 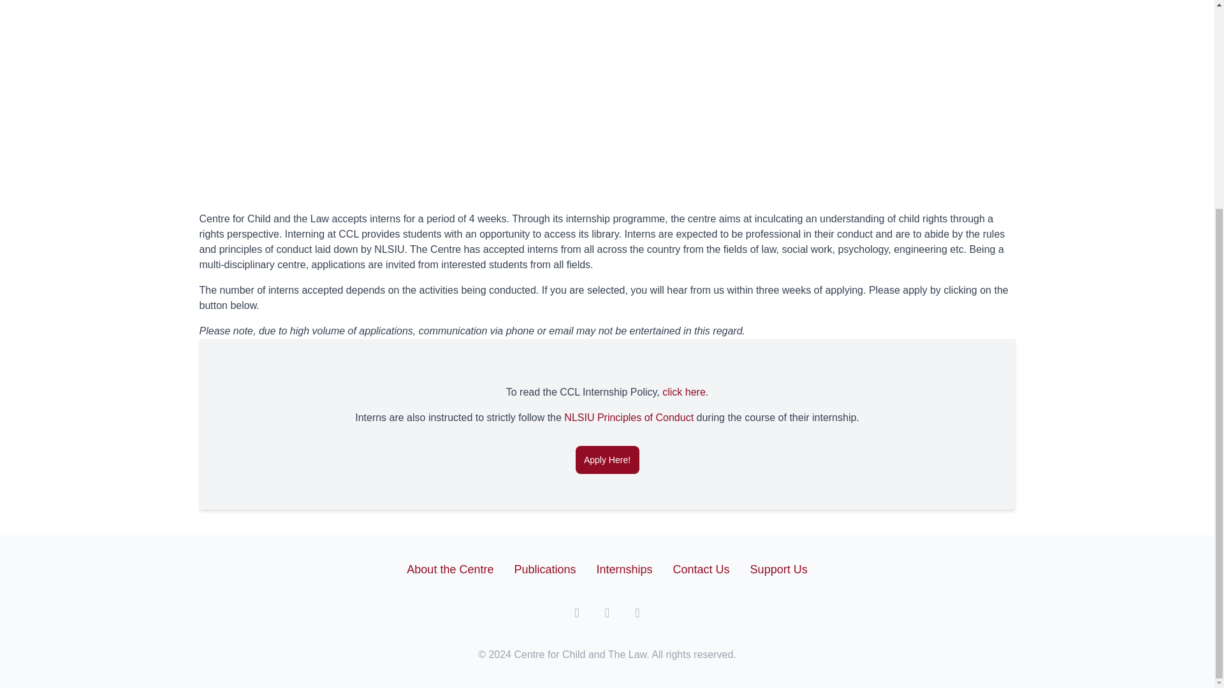 I want to click on Internships, so click(x=625, y=570).